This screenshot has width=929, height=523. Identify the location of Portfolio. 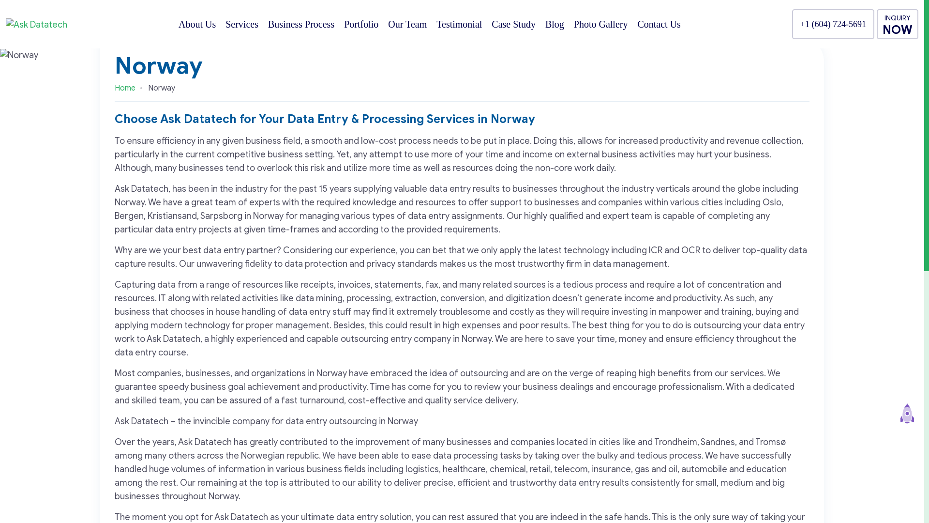
(361, 24).